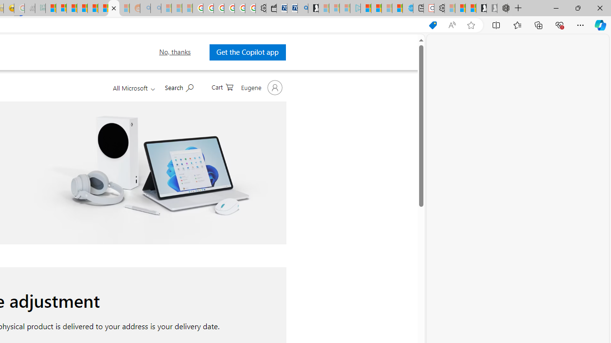 The width and height of the screenshot is (611, 343). I want to click on Nordace - Nordace Siena Is Not An Ordinary Backpack, so click(502, 9).